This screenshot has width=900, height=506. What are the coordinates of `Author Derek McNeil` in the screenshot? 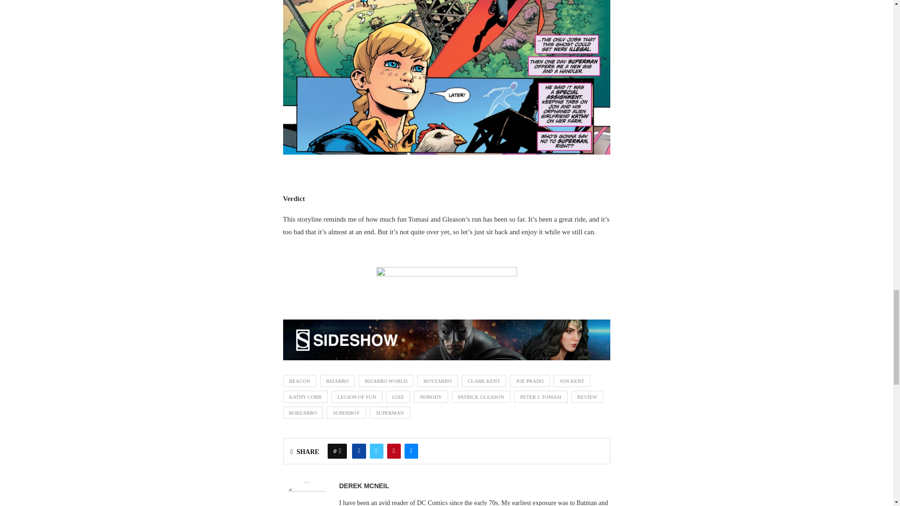 It's located at (364, 486).